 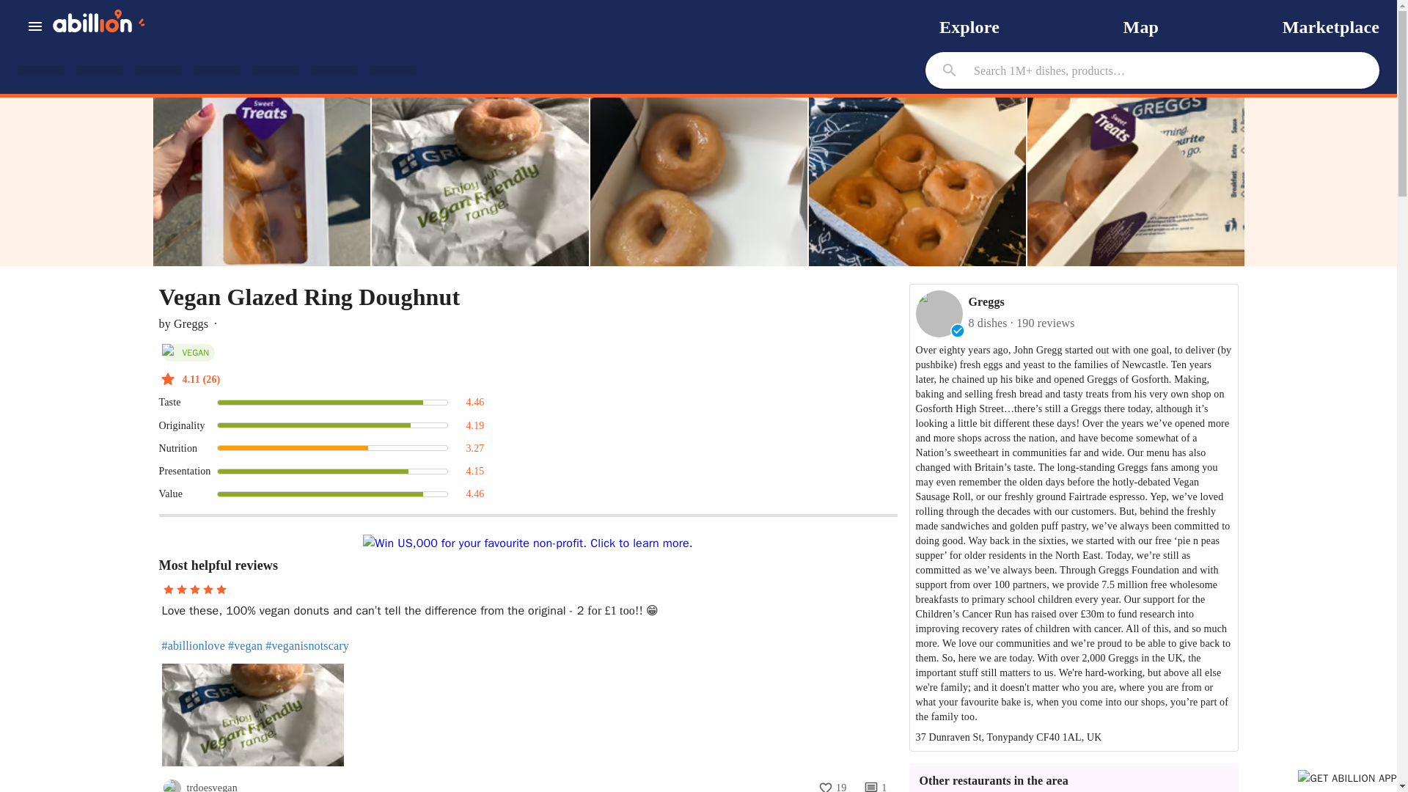 I want to click on Marketplace, so click(x=1331, y=26).